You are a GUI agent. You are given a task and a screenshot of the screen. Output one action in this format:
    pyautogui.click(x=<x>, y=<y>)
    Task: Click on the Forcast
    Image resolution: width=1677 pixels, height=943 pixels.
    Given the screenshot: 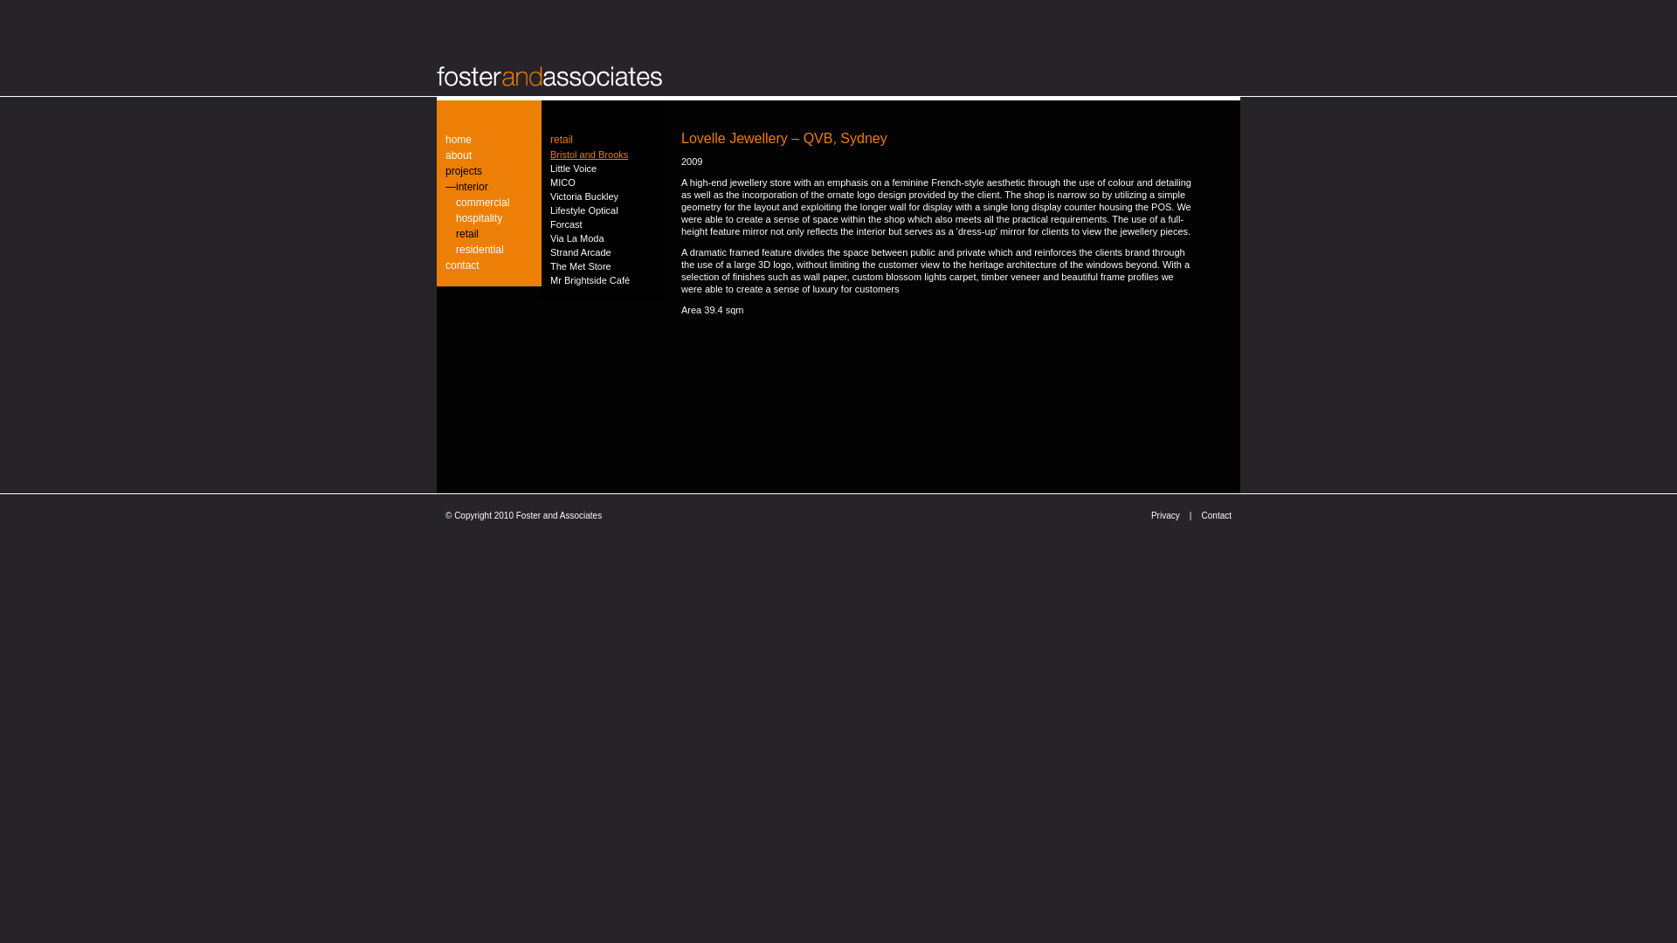 What is the action you would take?
    pyautogui.click(x=603, y=224)
    